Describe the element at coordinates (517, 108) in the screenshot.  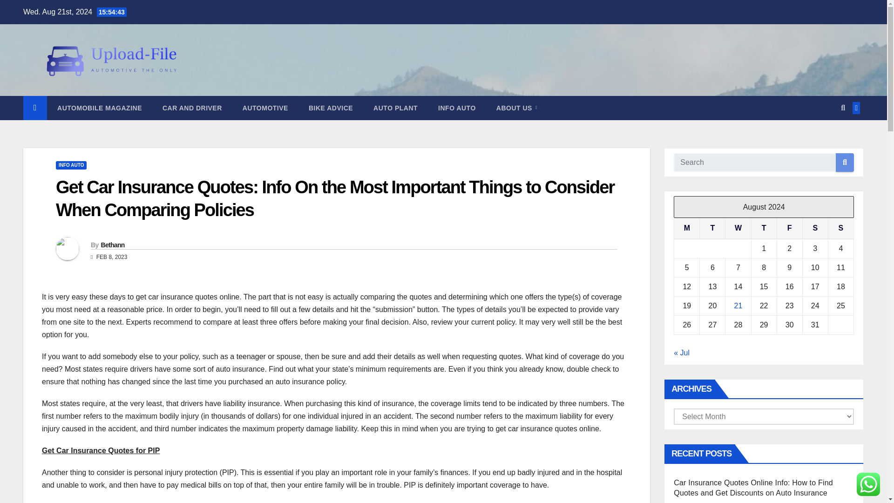
I see `About Us` at that location.